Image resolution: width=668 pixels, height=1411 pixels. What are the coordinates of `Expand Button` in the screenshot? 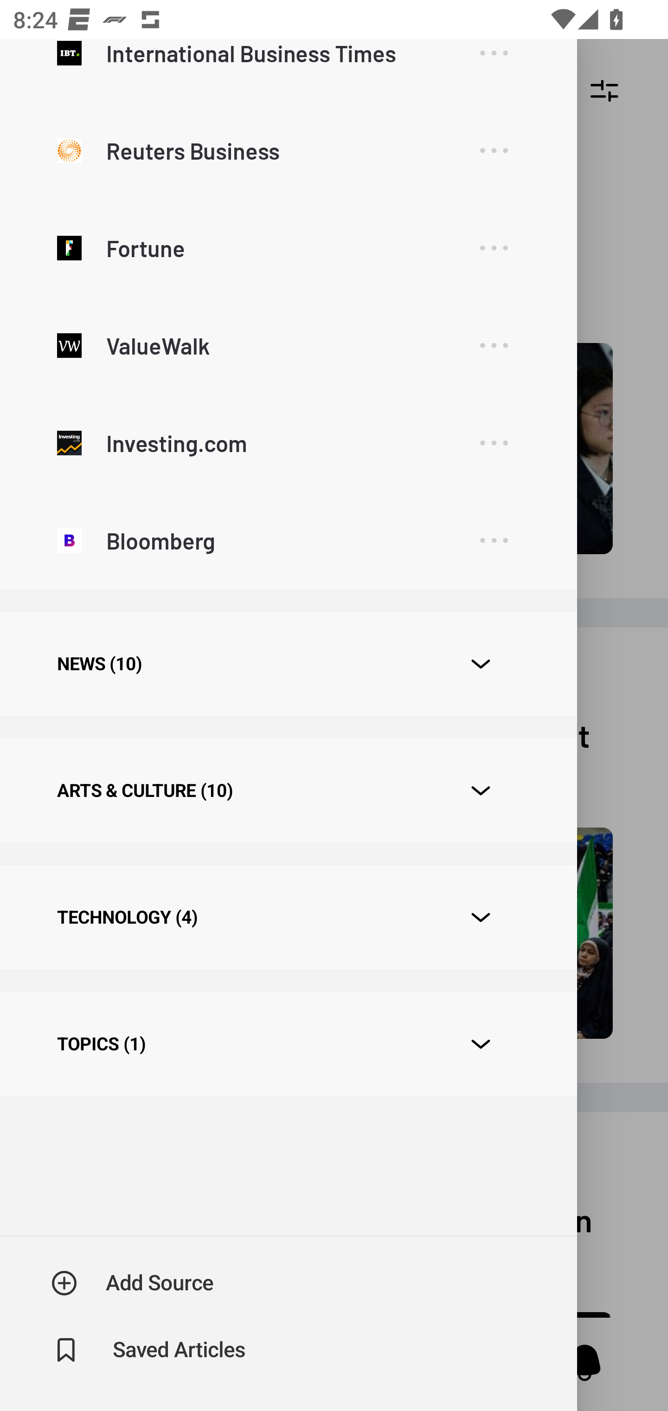 It's located at (481, 791).